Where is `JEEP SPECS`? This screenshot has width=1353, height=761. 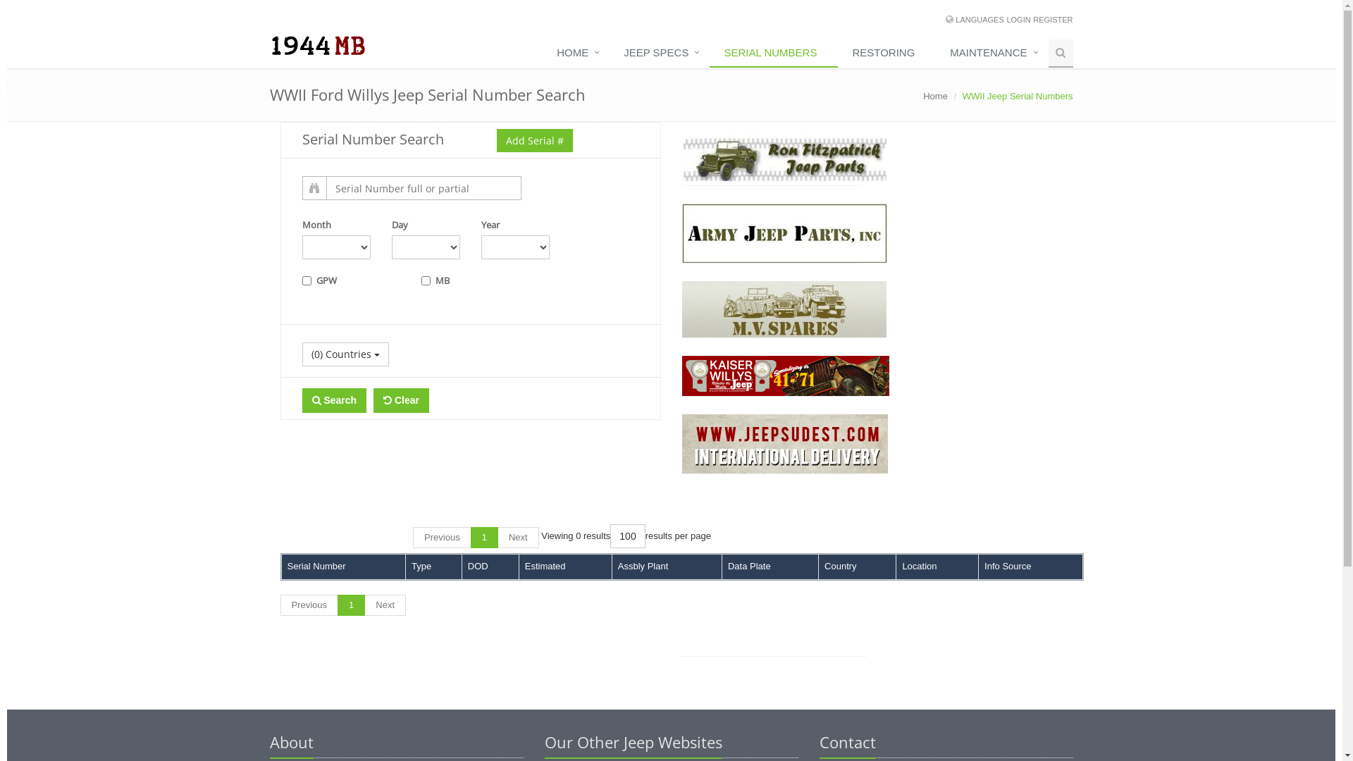
JEEP SPECS is located at coordinates (660, 54).